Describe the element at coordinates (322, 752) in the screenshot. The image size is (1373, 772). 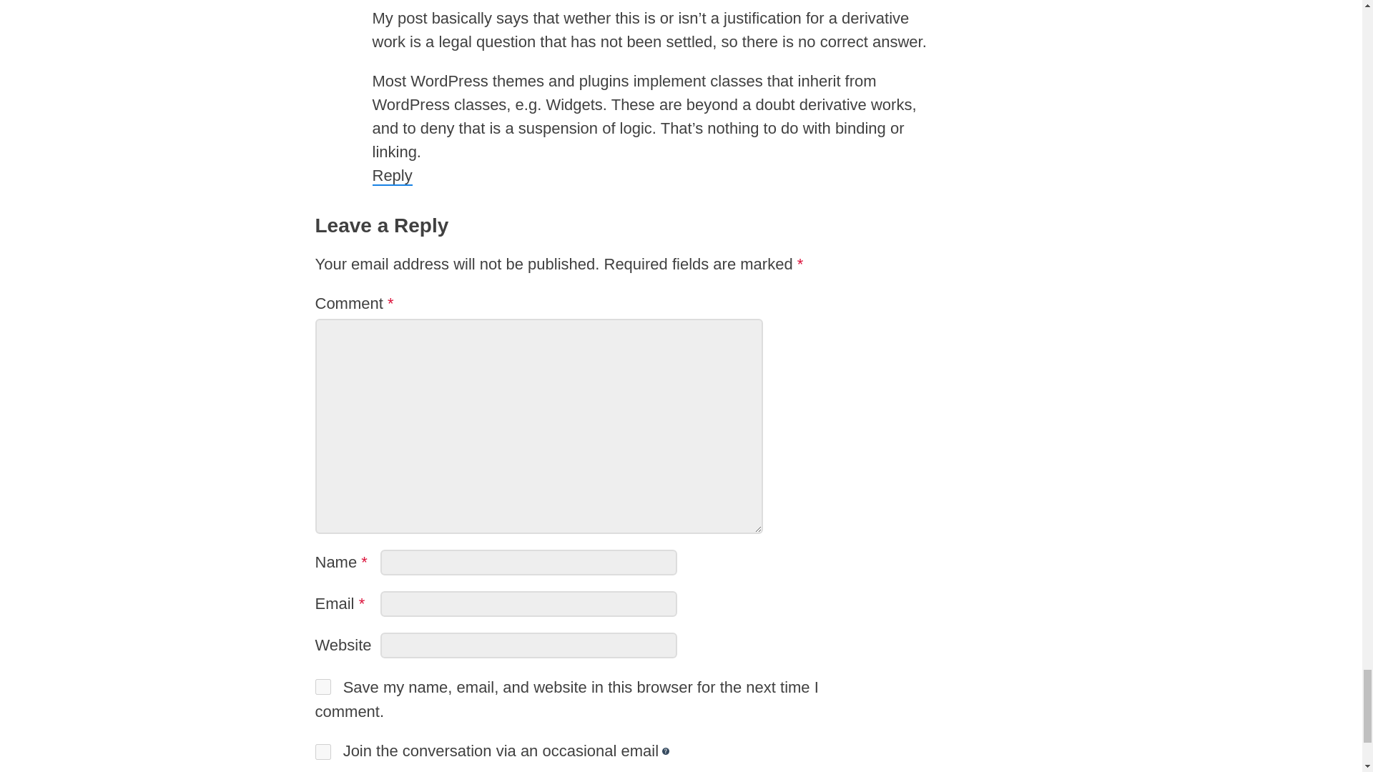
I see `1` at that location.